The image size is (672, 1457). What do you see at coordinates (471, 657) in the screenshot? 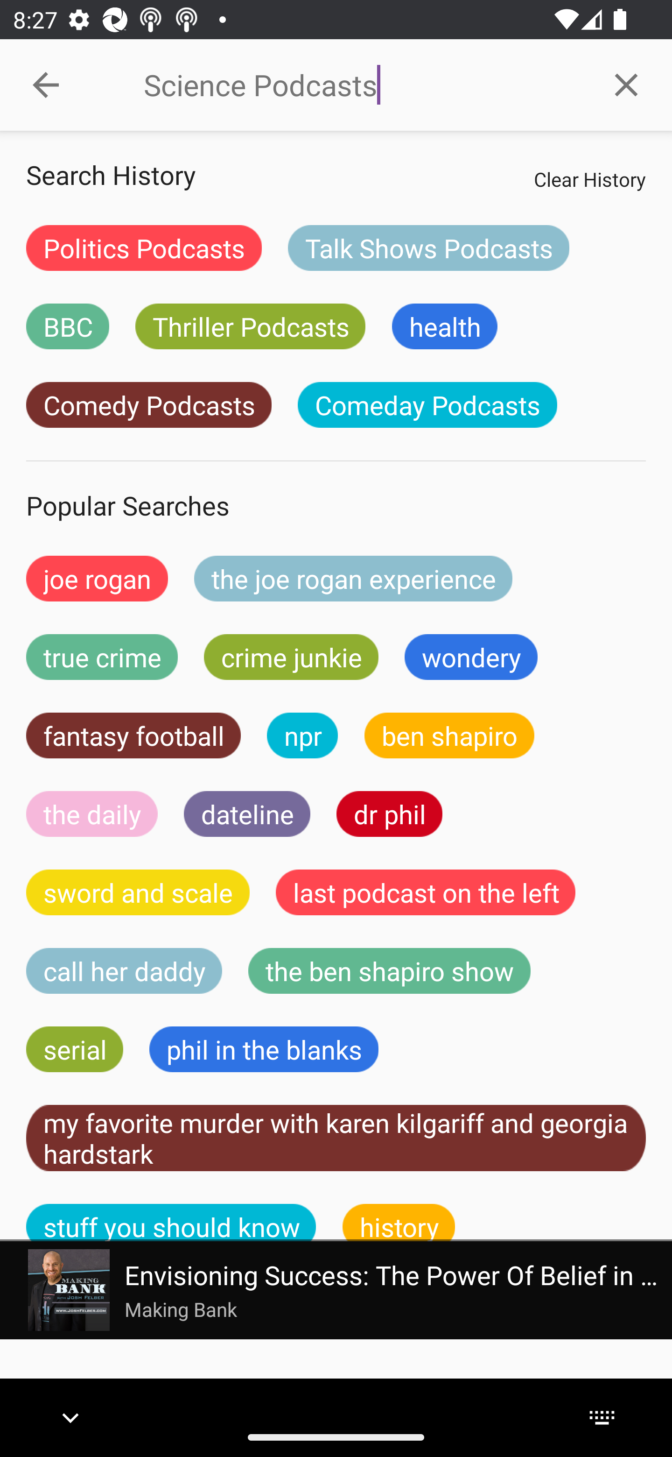
I see `wondery` at bounding box center [471, 657].